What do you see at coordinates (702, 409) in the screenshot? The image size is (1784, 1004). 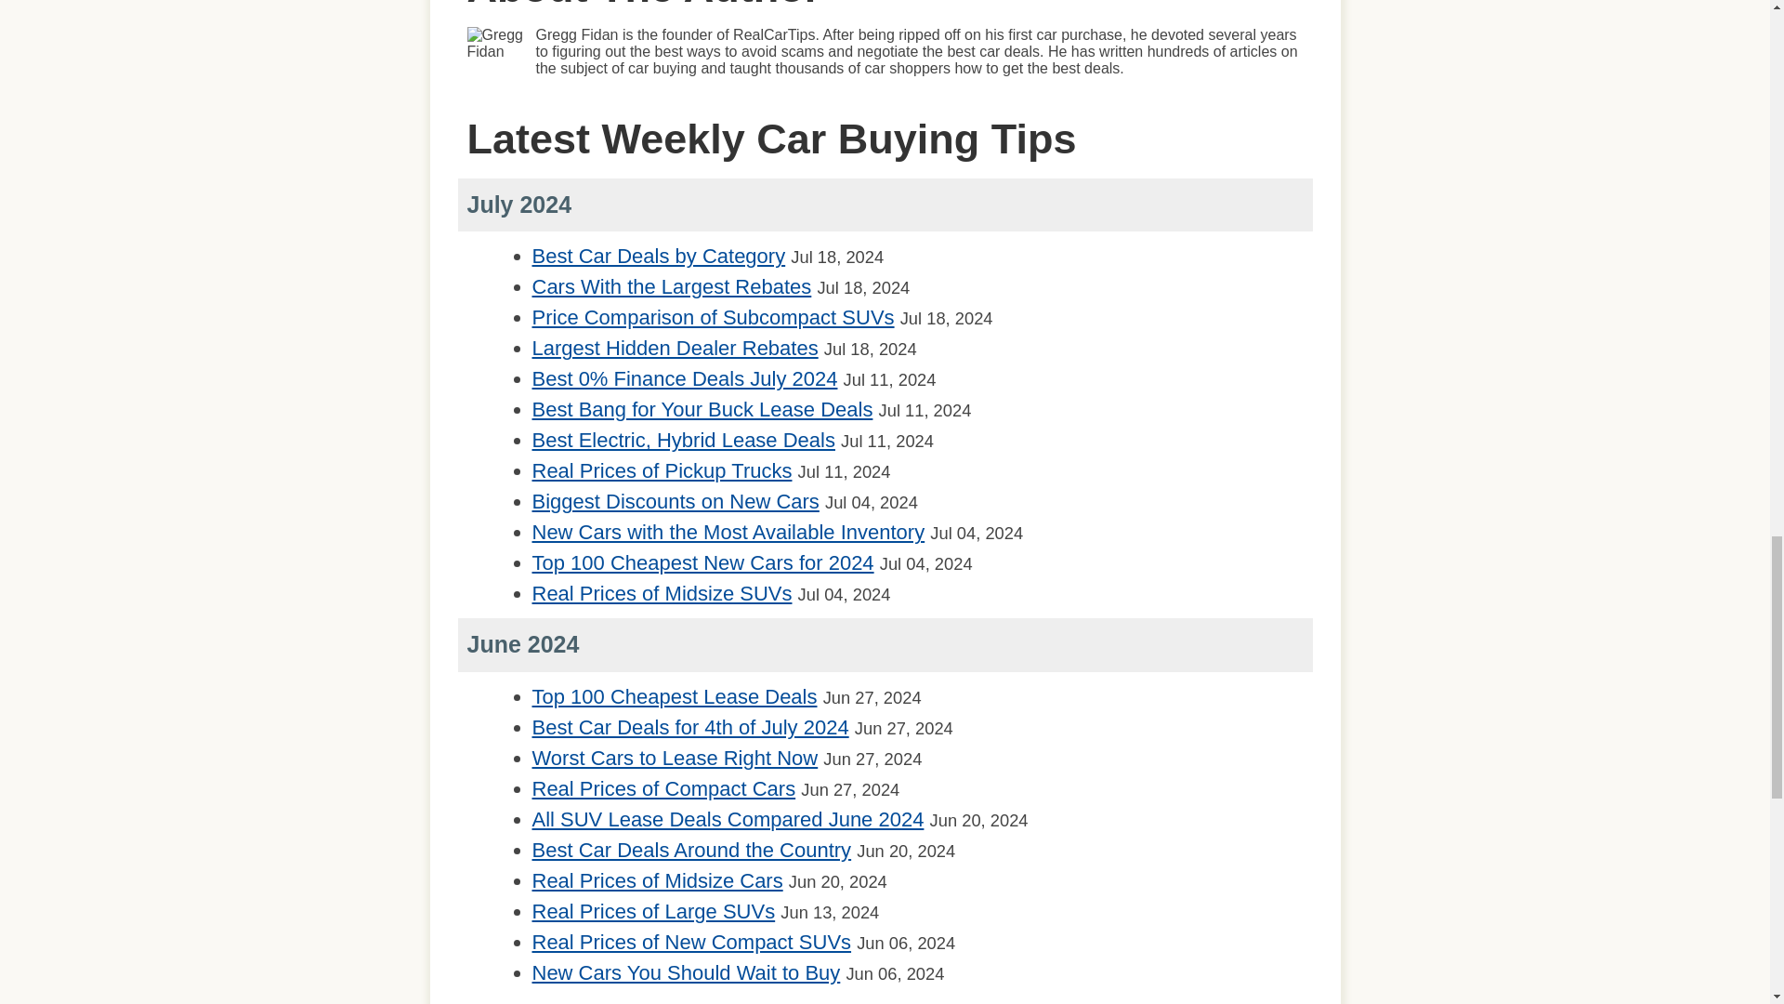 I see `Best Bang for Your Buck Lease Deals` at bounding box center [702, 409].